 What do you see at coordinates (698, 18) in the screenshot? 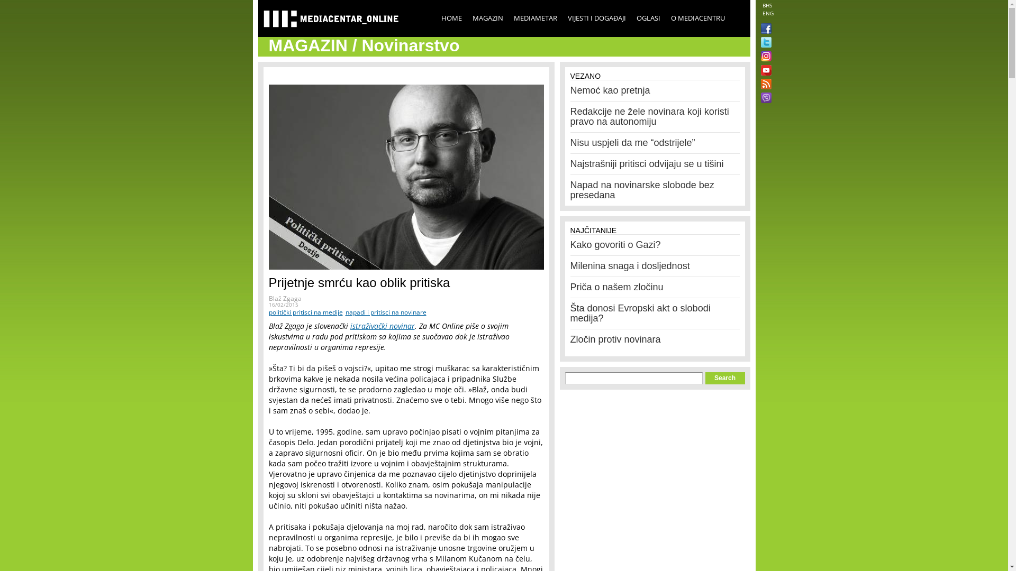
I see `O MEDIACENTRU` at bounding box center [698, 18].